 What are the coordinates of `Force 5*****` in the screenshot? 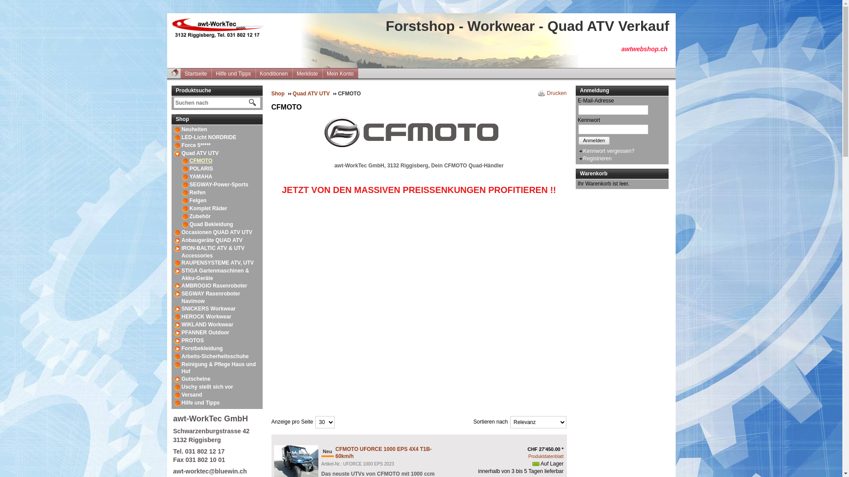 It's located at (196, 145).